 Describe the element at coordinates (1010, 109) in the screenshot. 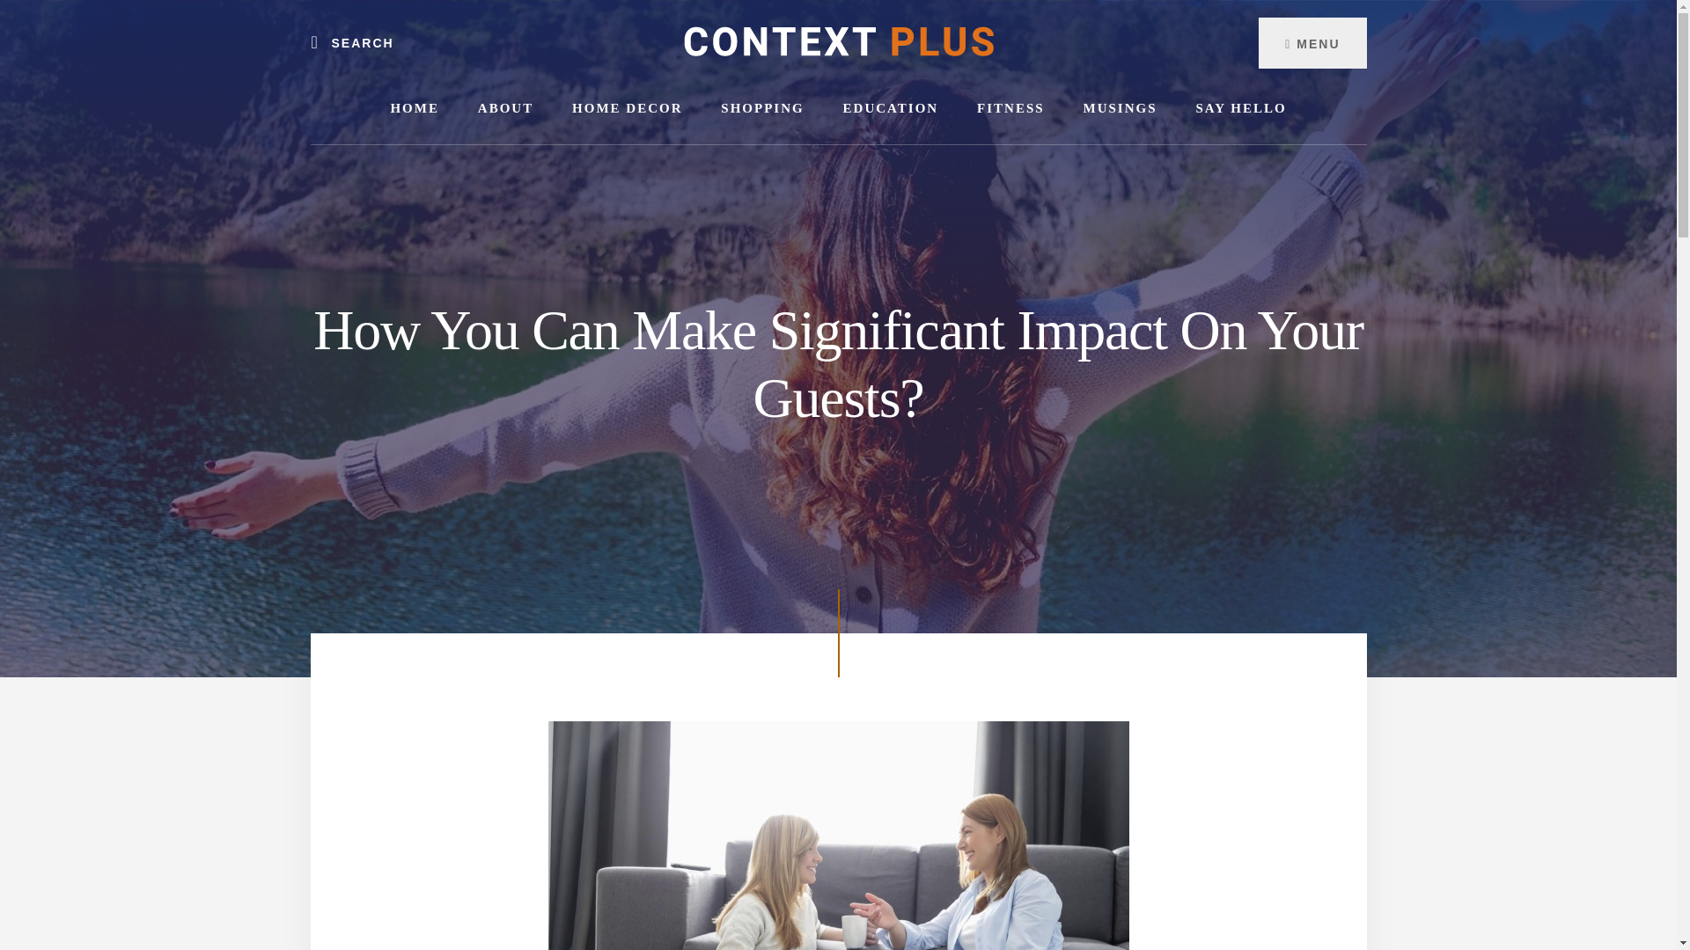

I see `FITNESS` at that location.